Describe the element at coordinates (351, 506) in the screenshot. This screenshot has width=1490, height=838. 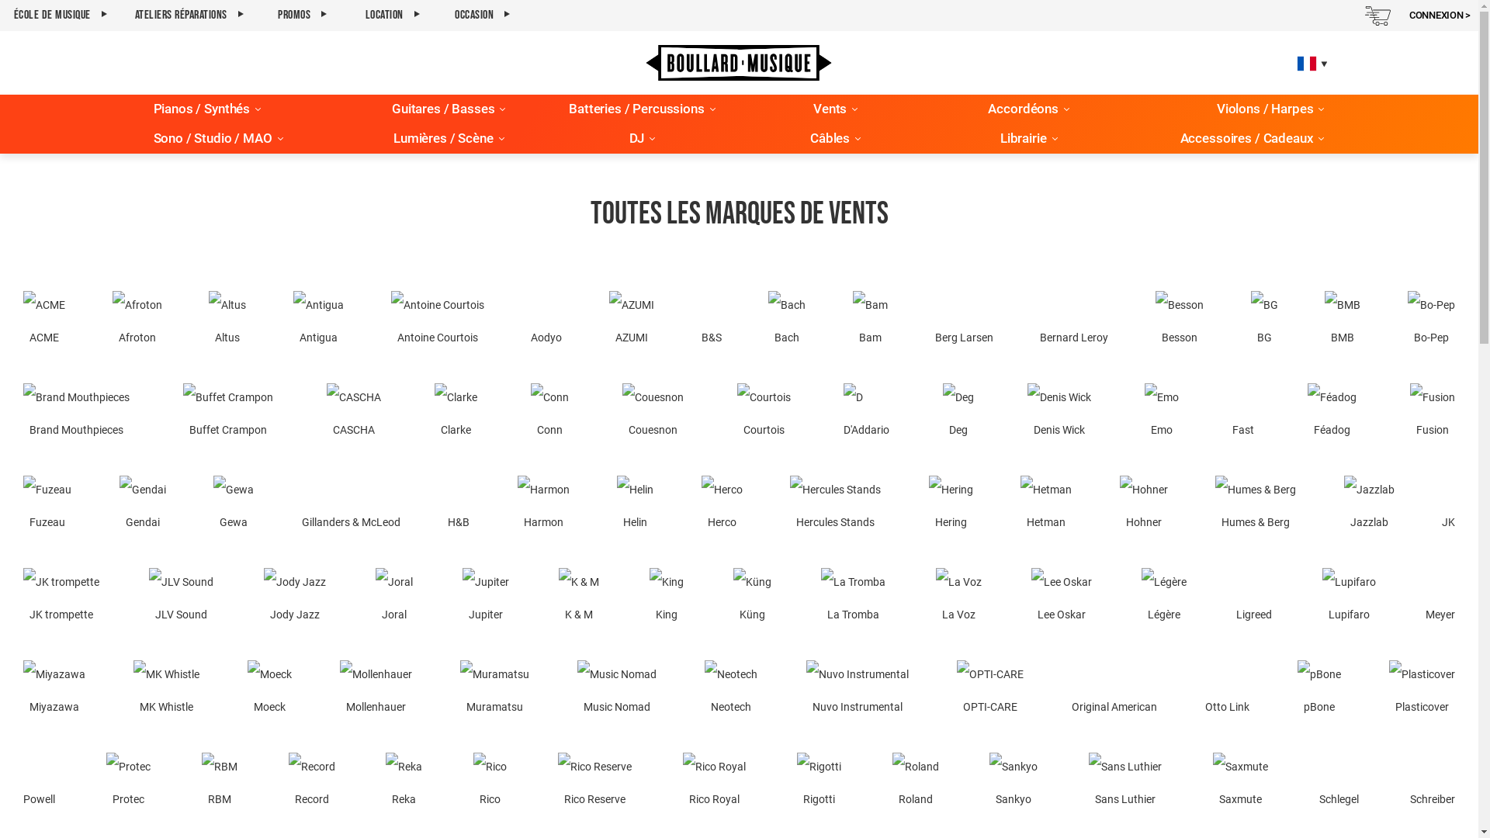
I see `Gillanders & McLeod` at that location.